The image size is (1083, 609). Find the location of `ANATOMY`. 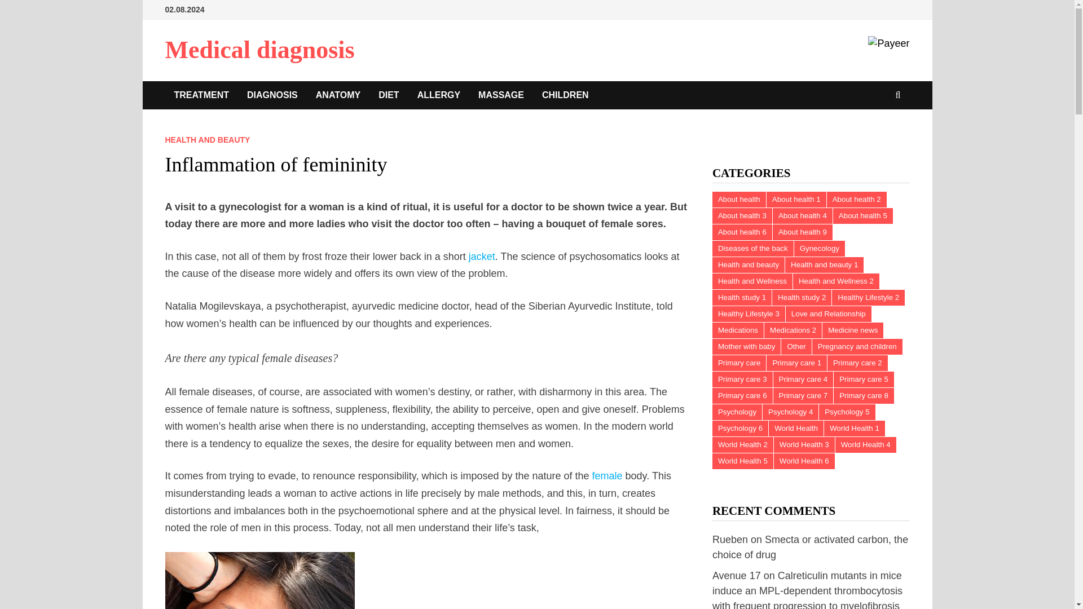

ANATOMY is located at coordinates (337, 95).